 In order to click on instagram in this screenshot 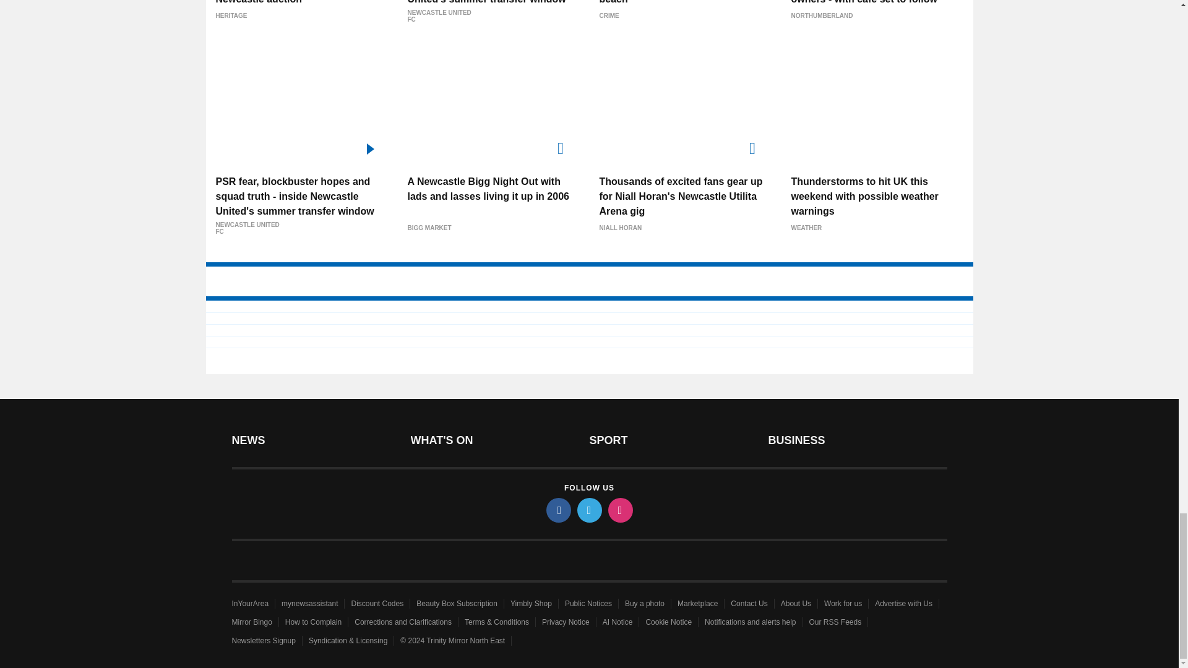, I will do `click(619, 510)`.